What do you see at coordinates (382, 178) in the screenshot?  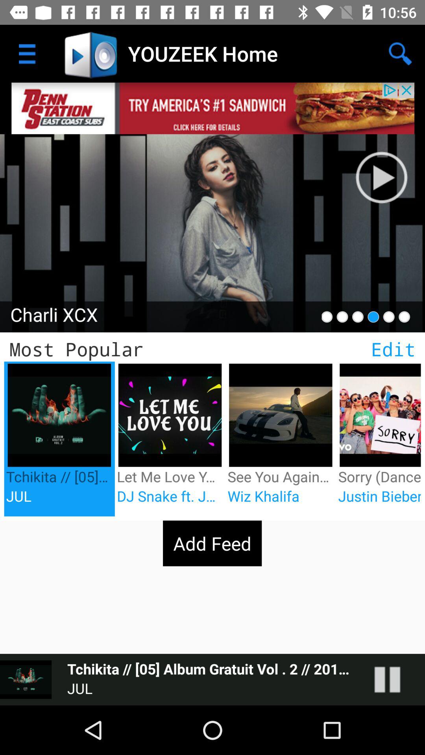 I see `select the play icon` at bounding box center [382, 178].